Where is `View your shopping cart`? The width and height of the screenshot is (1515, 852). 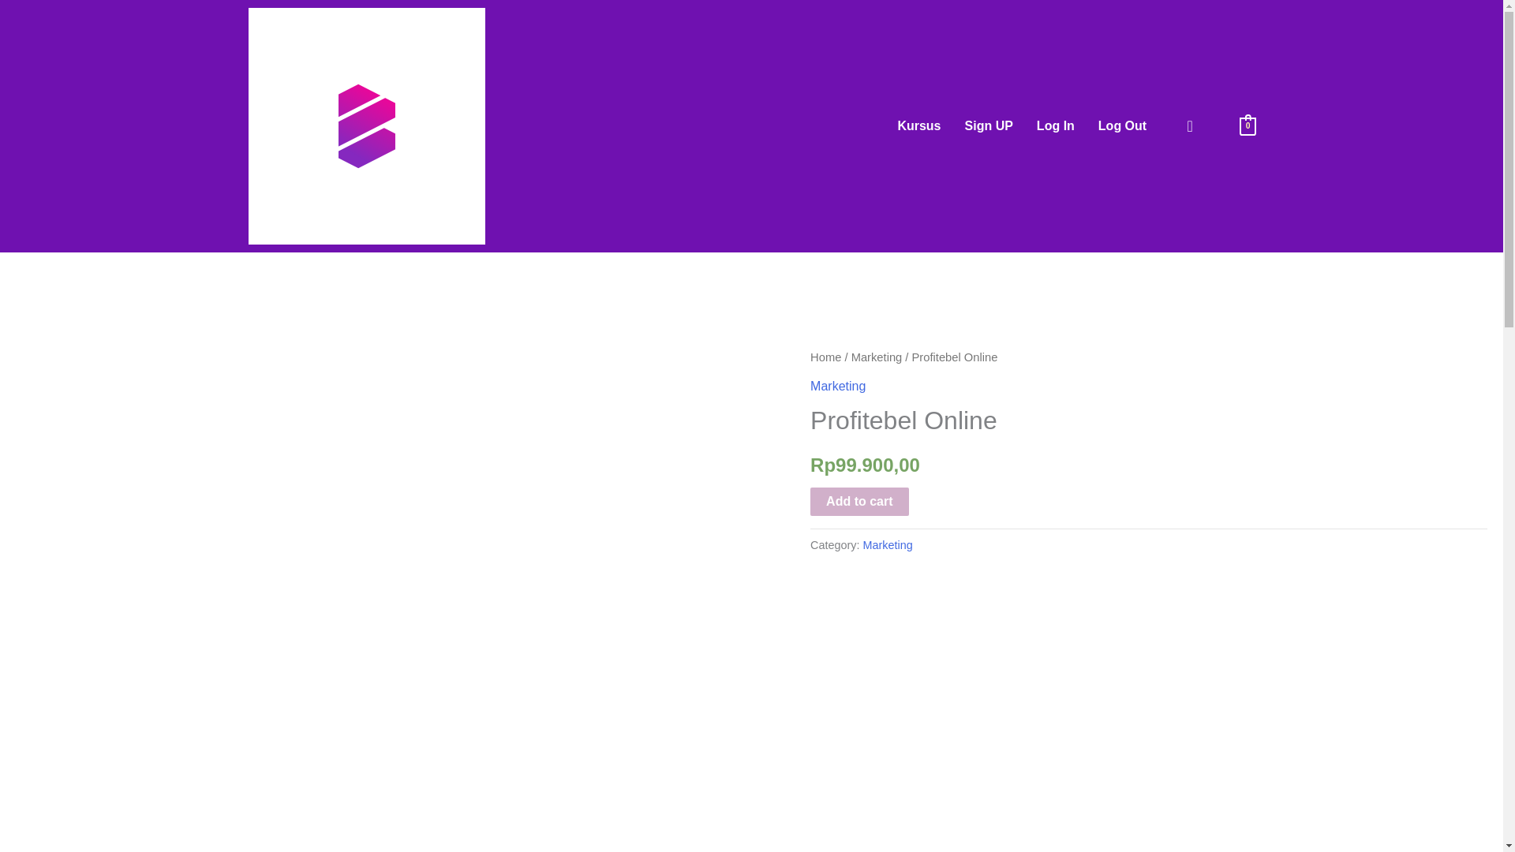 View your shopping cart is located at coordinates (1248, 125).